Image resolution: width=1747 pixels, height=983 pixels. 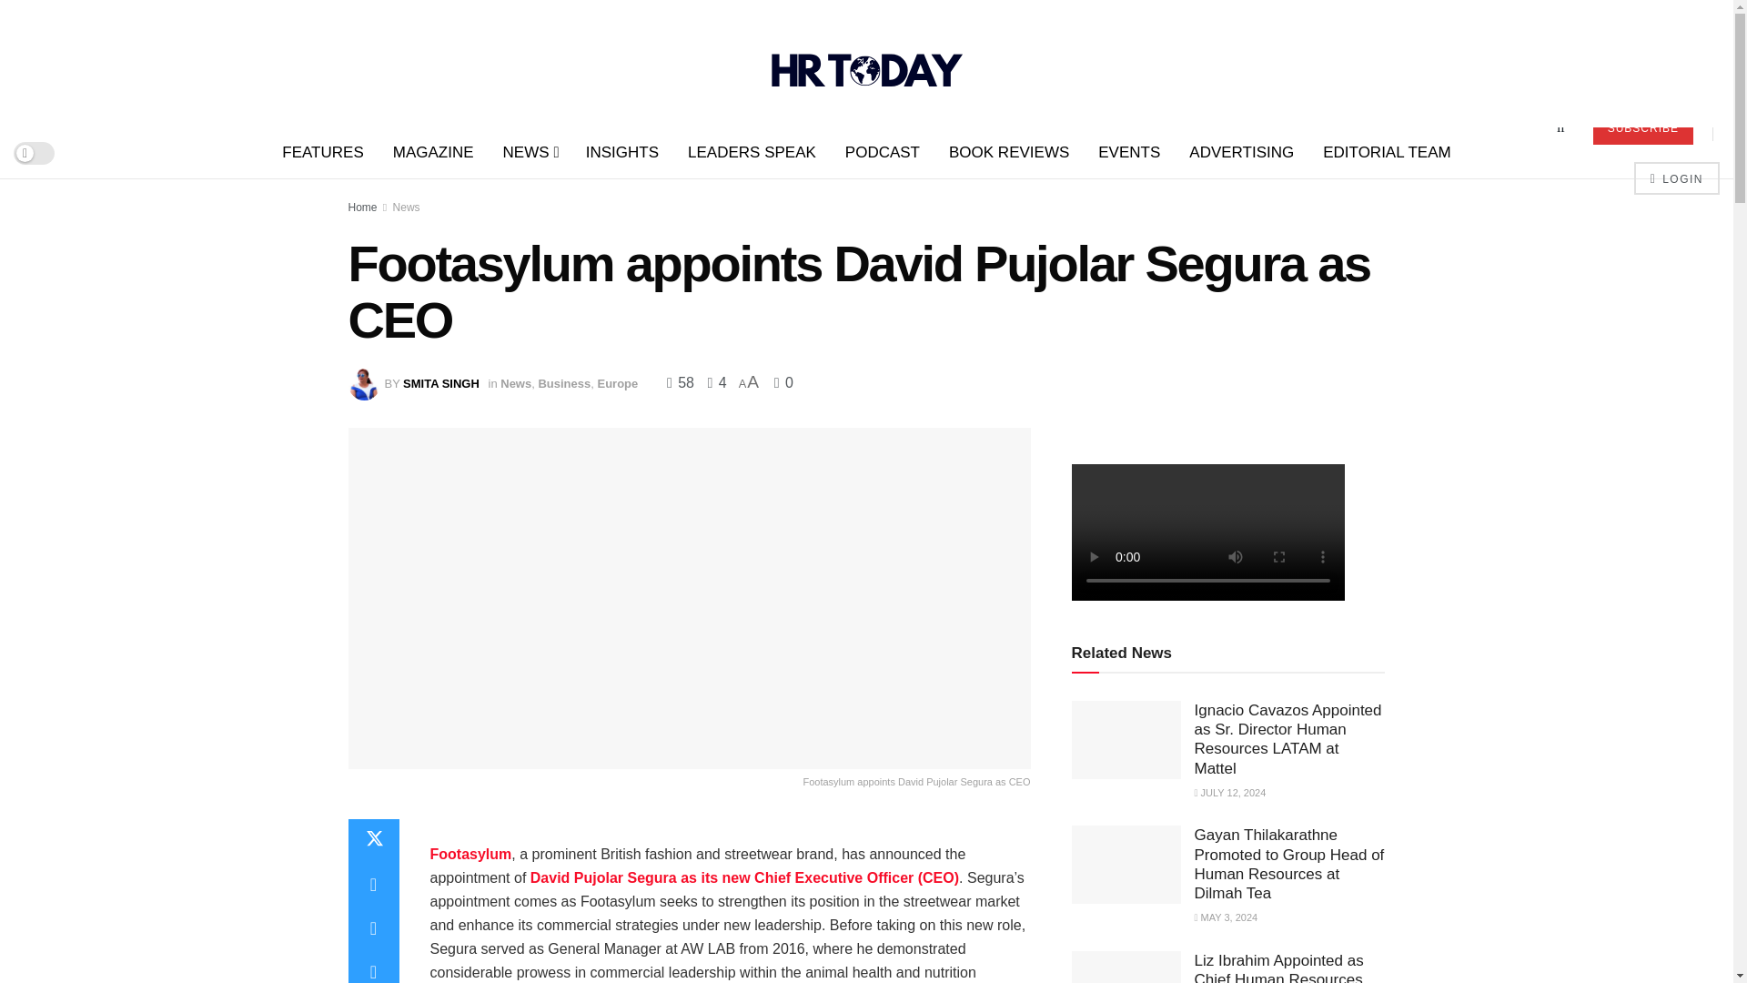 What do you see at coordinates (1387, 153) in the screenshot?
I see `EDITORIAL TEAM` at bounding box center [1387, 153].